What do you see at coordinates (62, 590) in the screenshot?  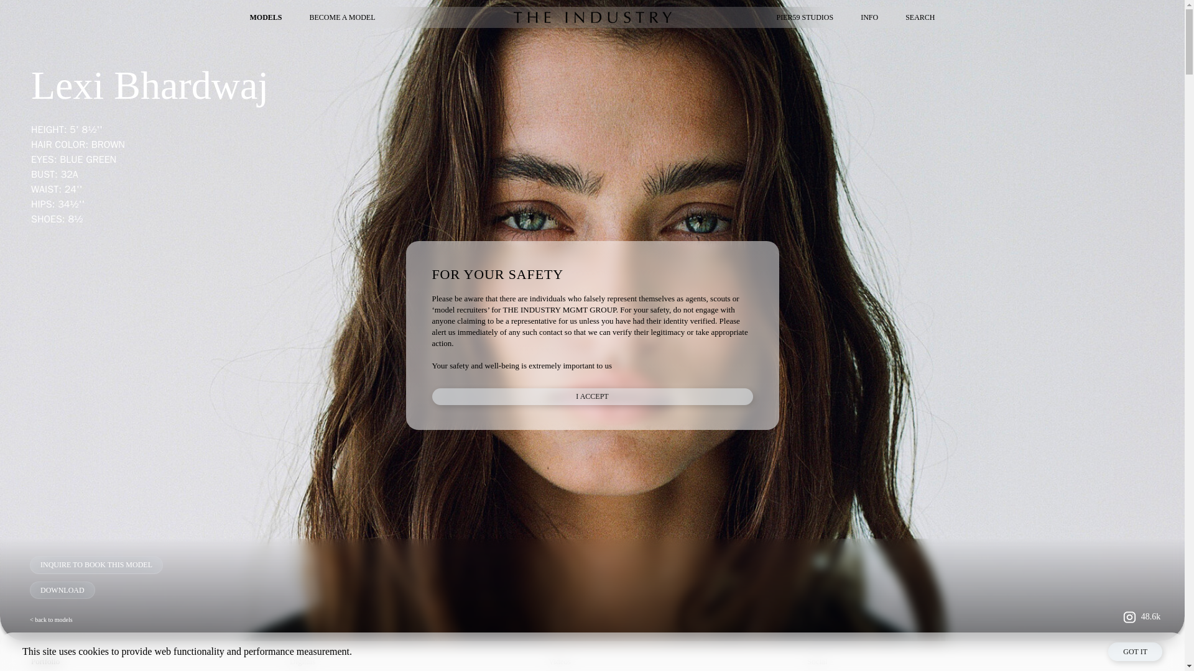 I see `DOWNLOAD` at bounding box center [62, 590].